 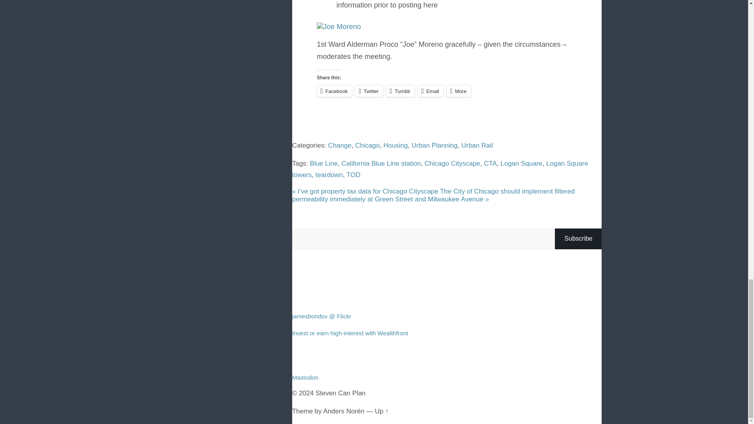 I want to click on Tumblr, so click(x=401, y=91).